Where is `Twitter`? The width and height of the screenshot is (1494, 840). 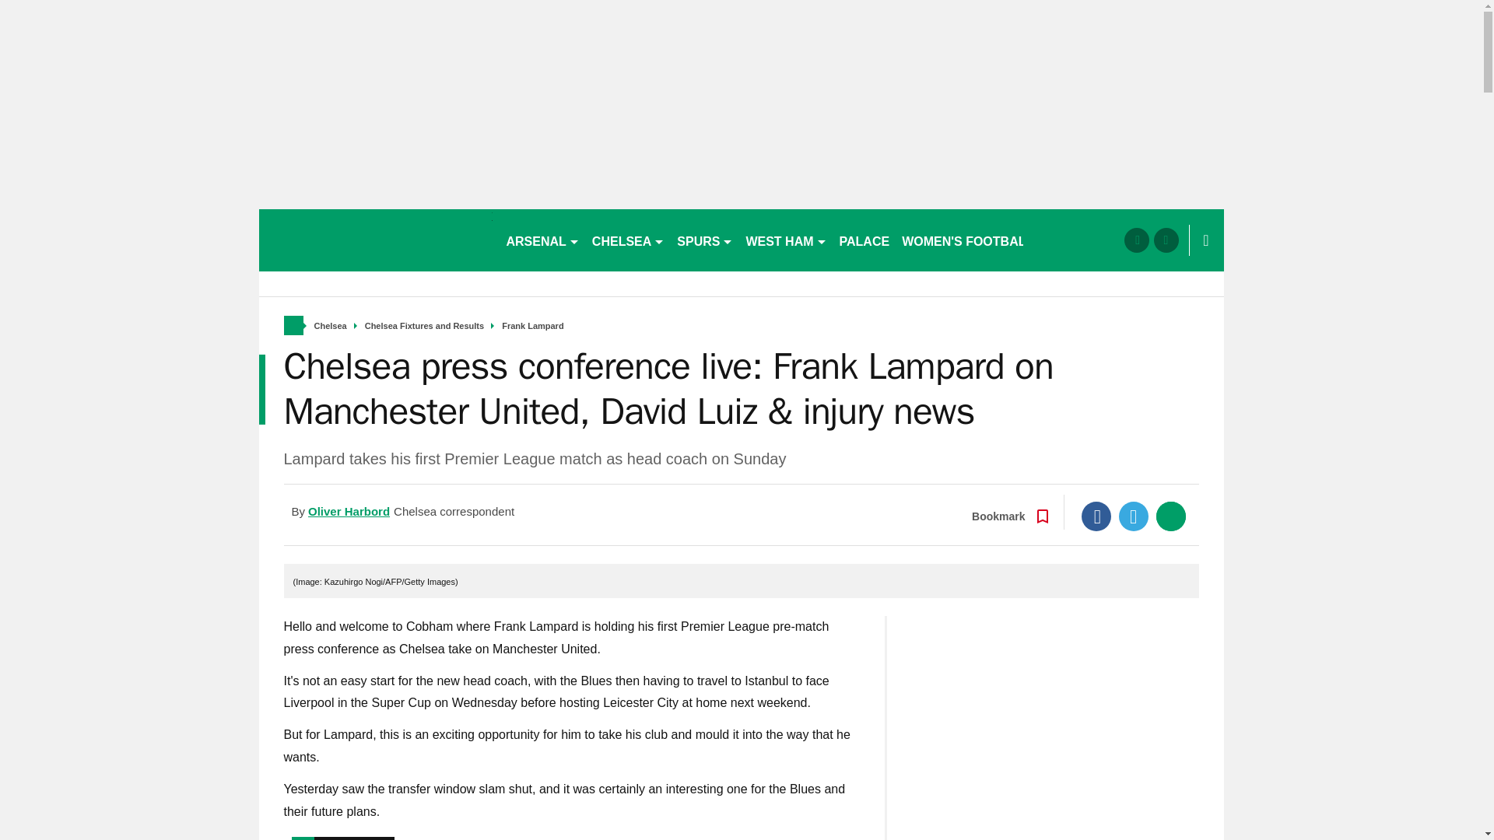 Twitter is located at coordinates (1134, 516).